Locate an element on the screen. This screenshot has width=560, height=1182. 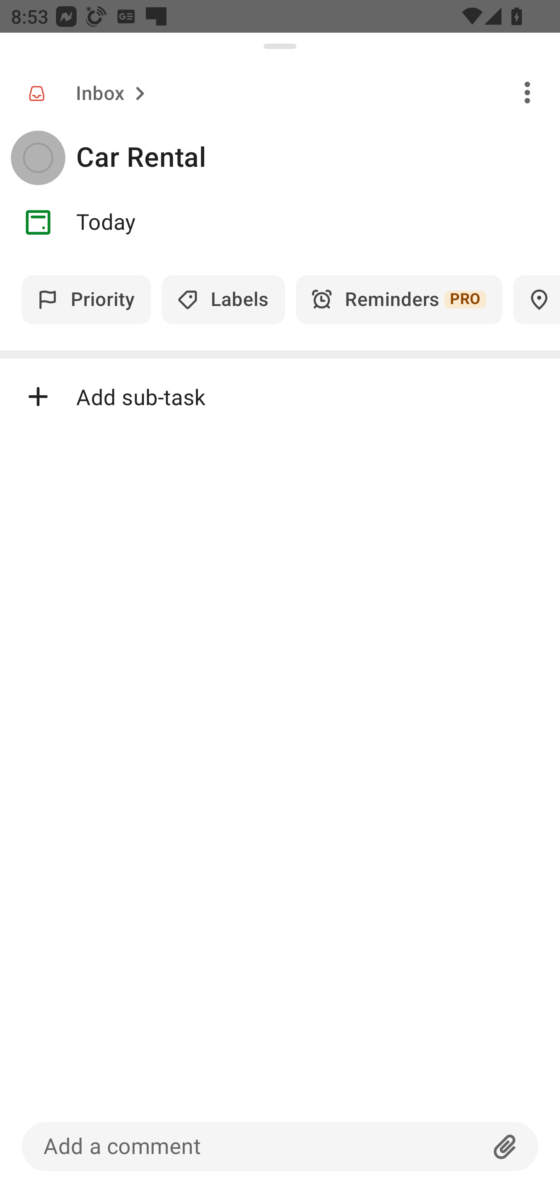
Locations PRO is located at coordinates (537, 299).